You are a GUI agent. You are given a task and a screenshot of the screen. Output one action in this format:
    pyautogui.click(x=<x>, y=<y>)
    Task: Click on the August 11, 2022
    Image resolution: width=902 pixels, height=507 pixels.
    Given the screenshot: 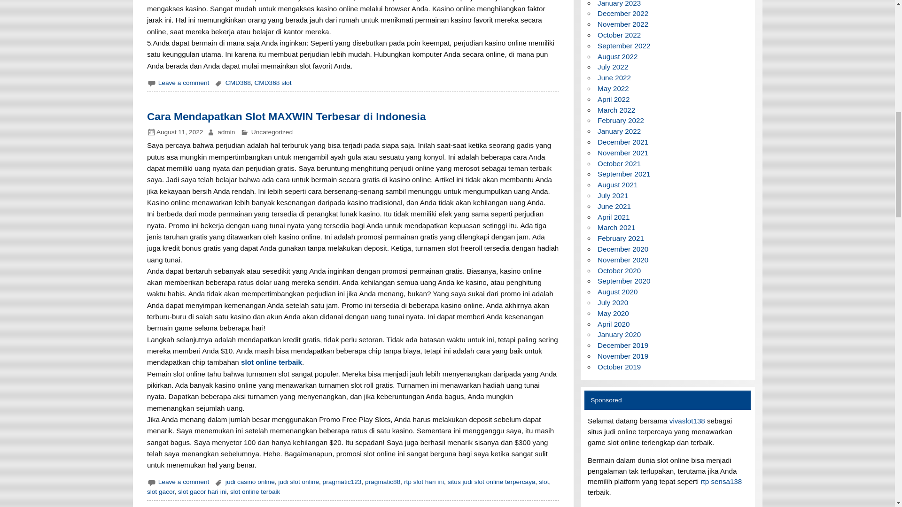 What is the action you would take?
    pyautogui.click(x=179, y=132)
    